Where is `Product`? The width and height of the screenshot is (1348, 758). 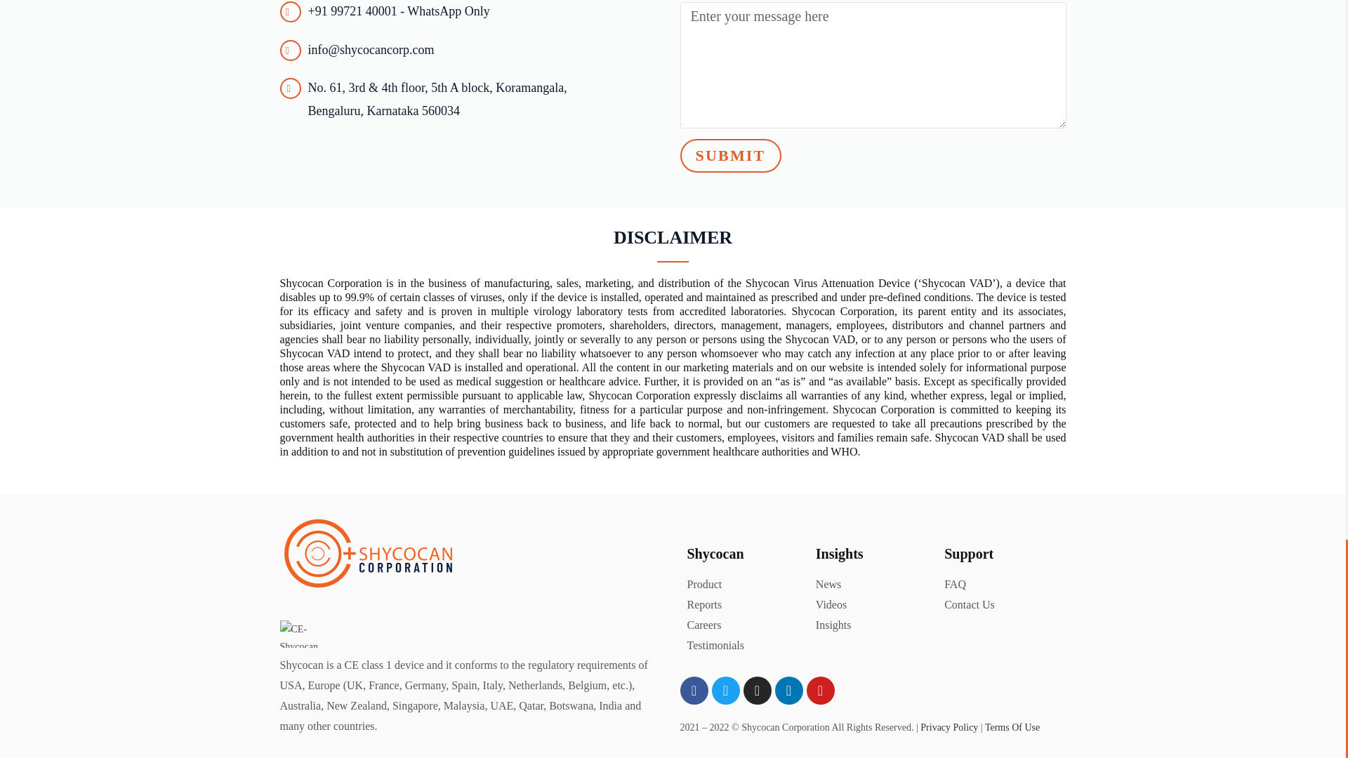
Product is located at coordinates (743, 584).